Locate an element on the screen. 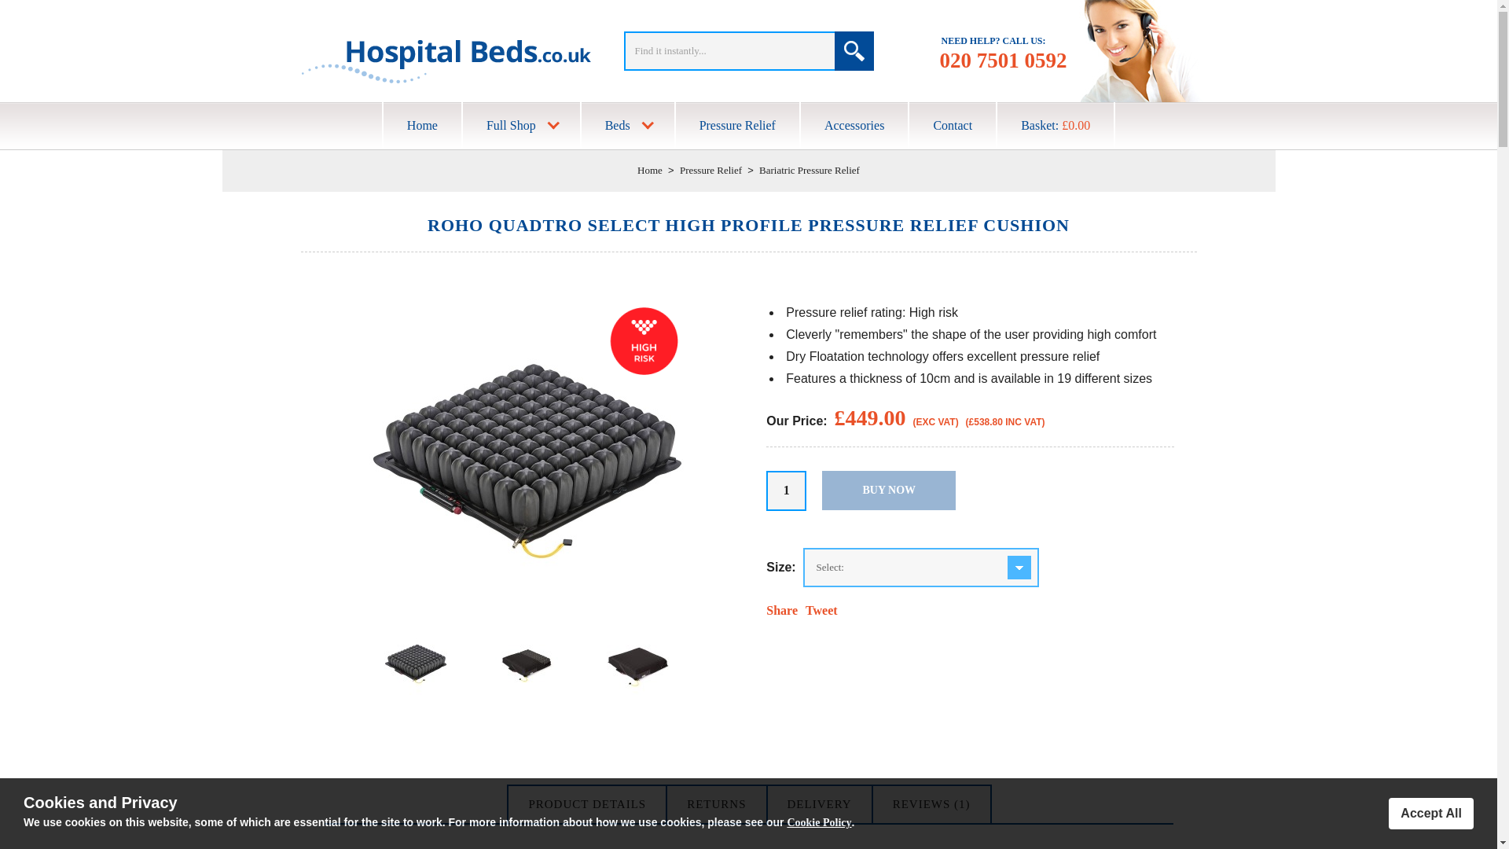  Home is located at coordinates (649, 170).